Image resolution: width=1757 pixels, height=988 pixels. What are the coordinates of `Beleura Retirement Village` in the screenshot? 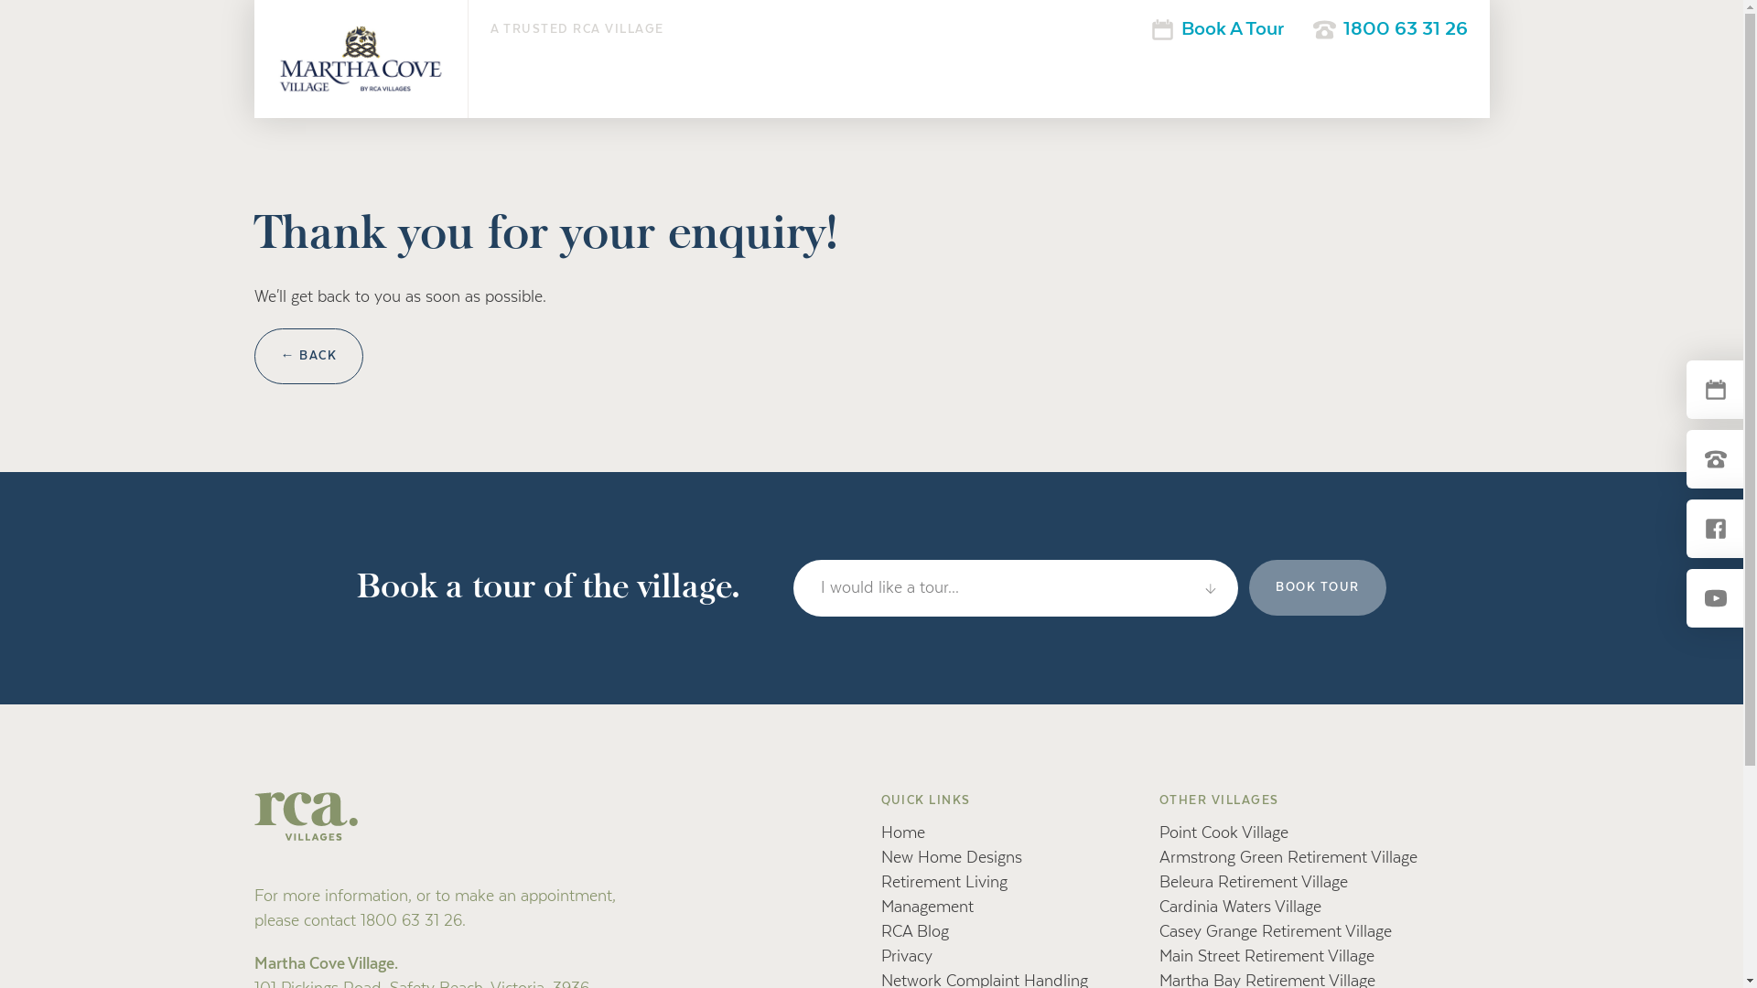 It's located at (1254, 883).